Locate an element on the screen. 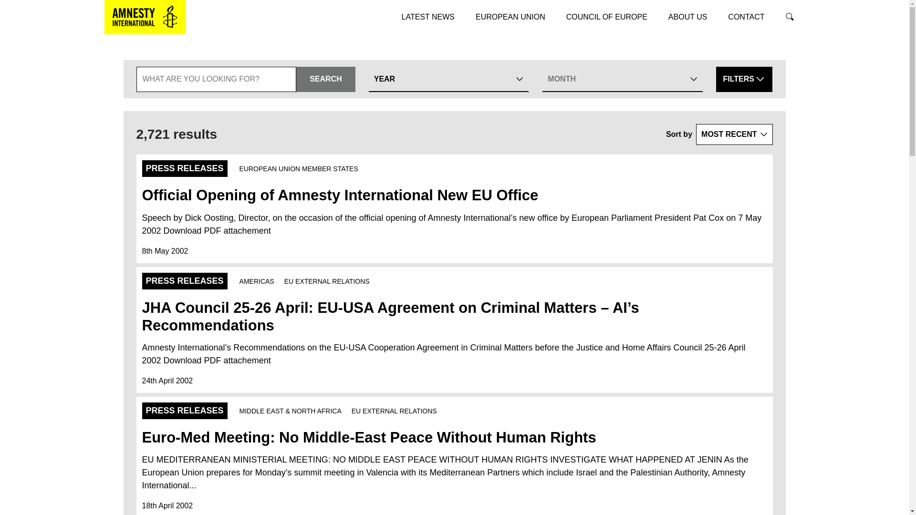 Image resolution: width=916 pixels, height=515 pixels. LATEST NEWS is located at coordinates (428, 17).